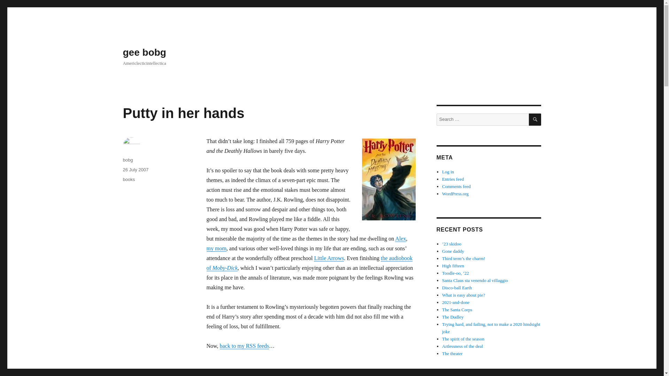 Image resolution: width=669 pixels, height=376 pixels. I want to click on The Santa Corps, so click(457, 310).